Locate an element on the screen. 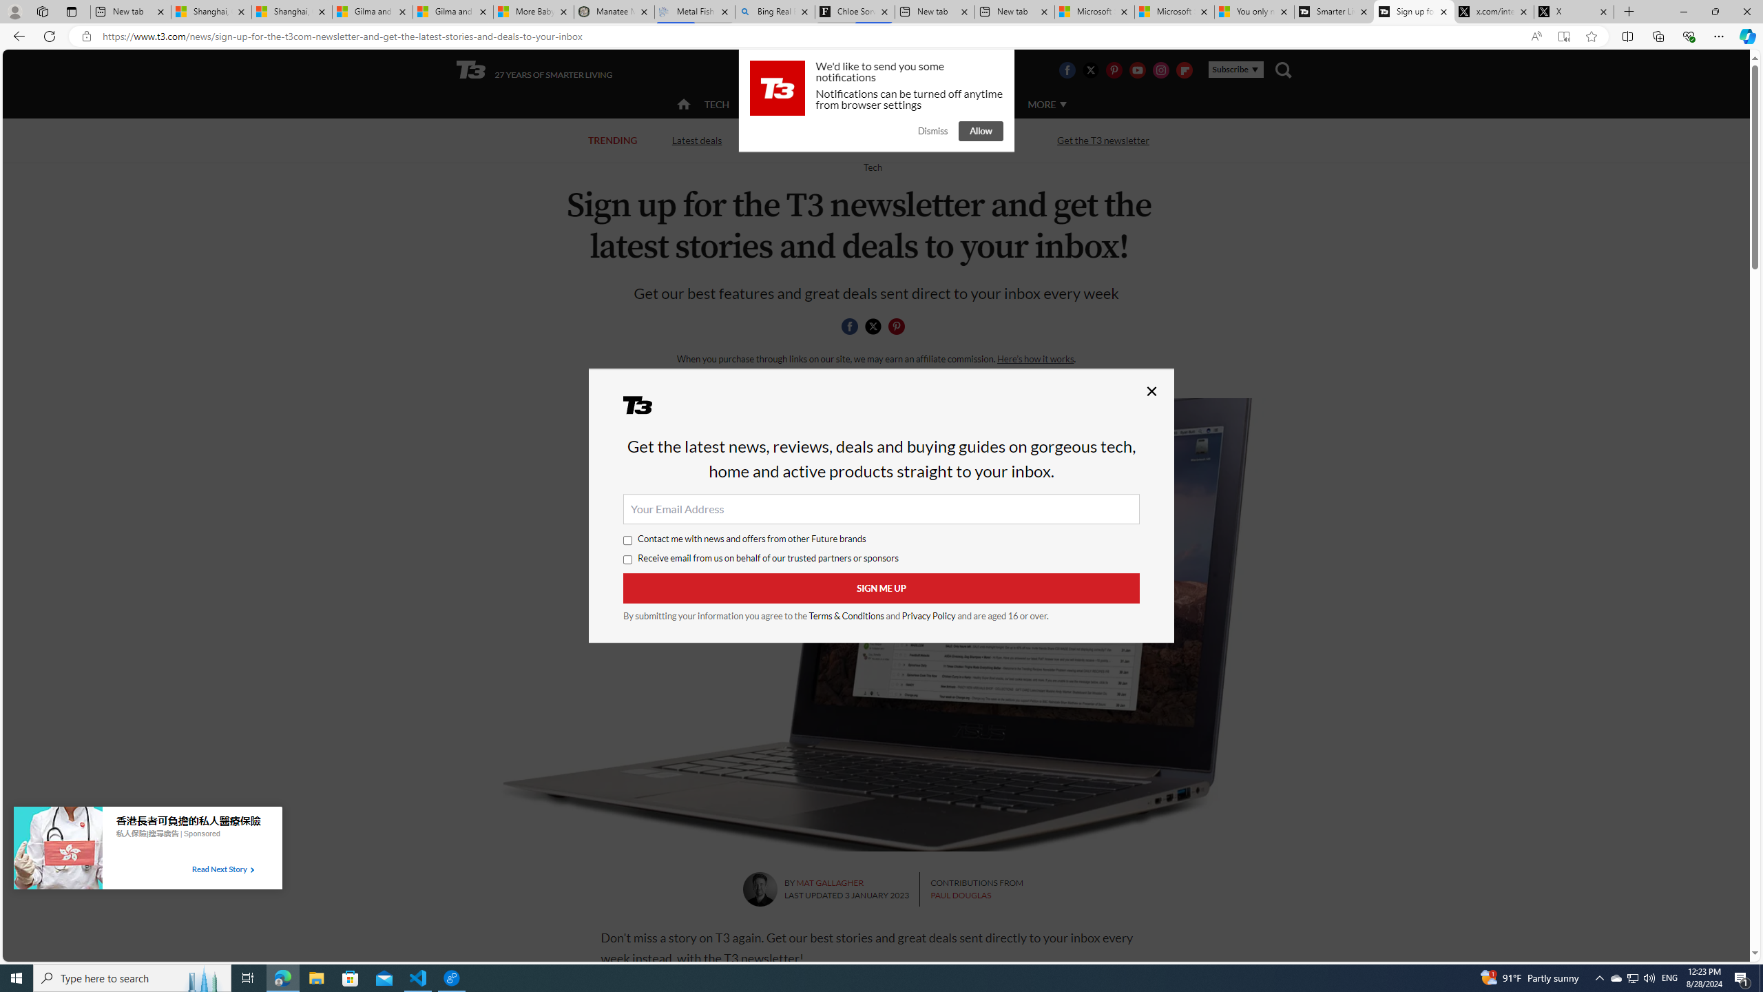 The width and height of the screenshot is (1763, 992). Visit us on Instagram is located at coordinates (1161, 70).